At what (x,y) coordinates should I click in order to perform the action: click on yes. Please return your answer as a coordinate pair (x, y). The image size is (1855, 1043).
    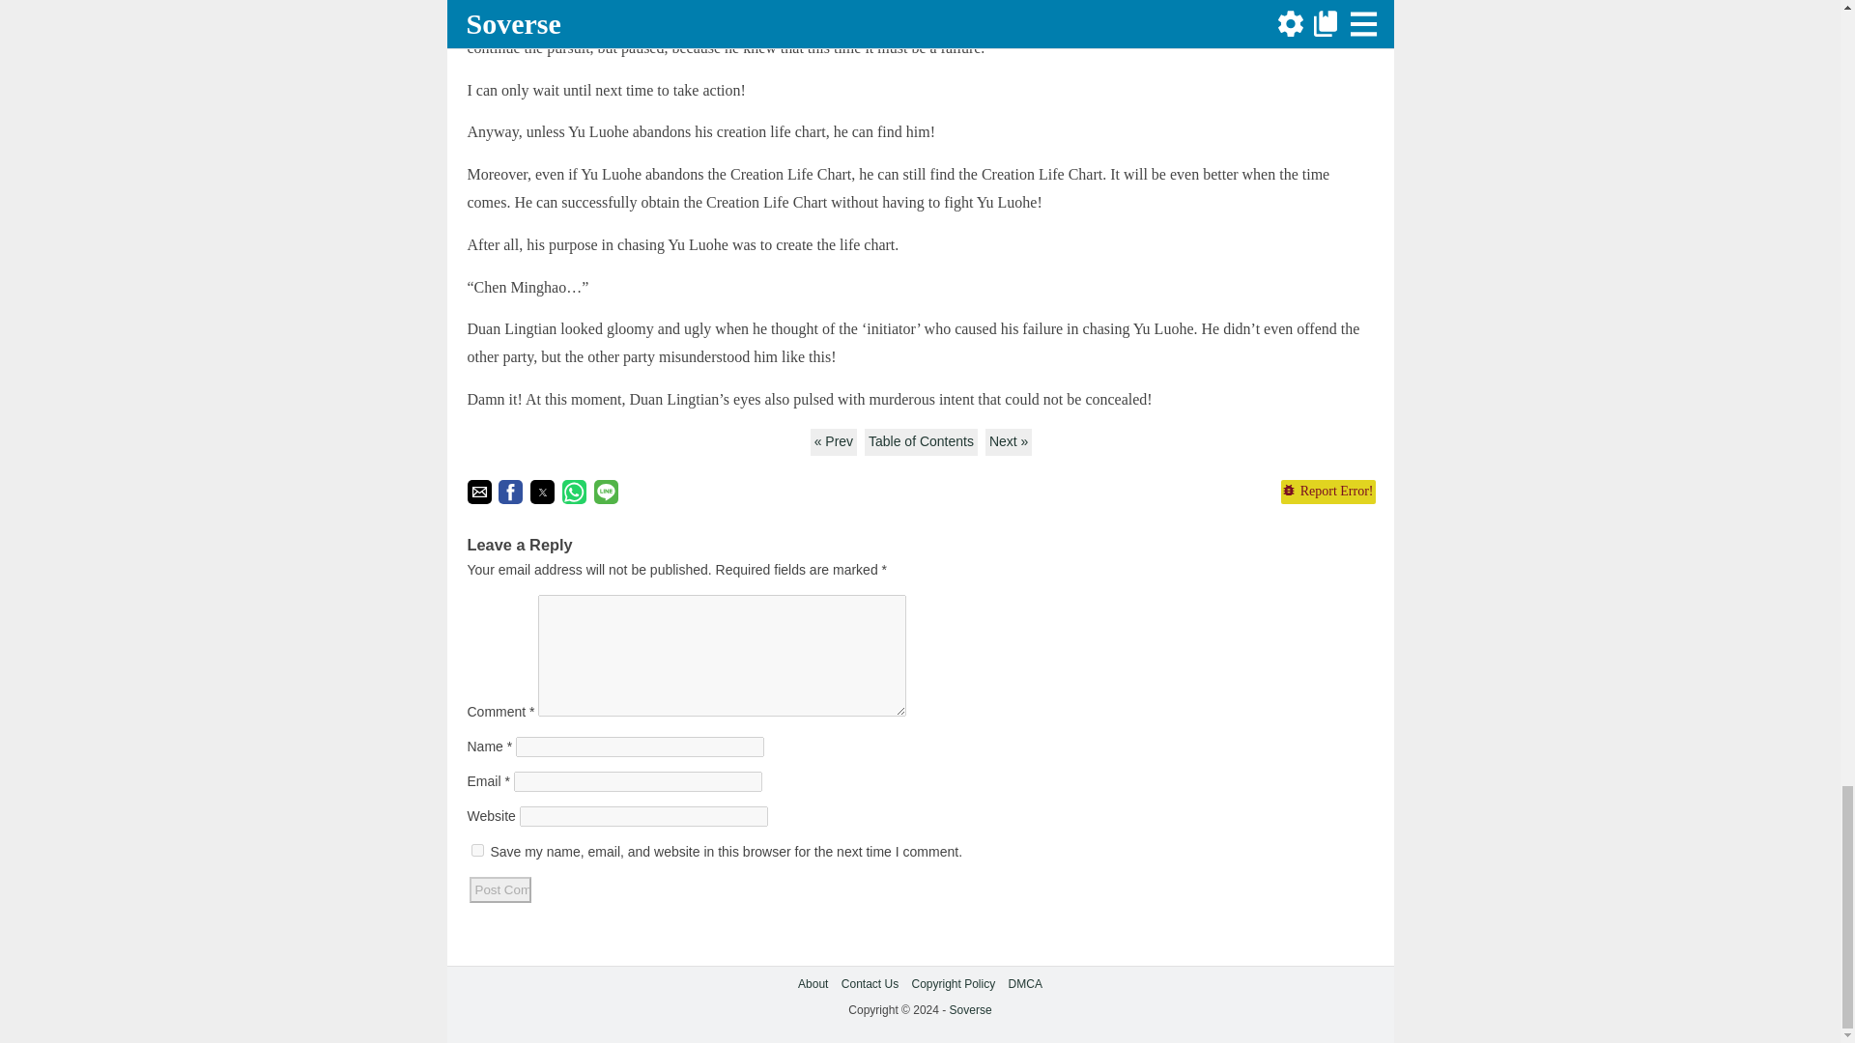
    Looking at the image, I should click on (477, 850).